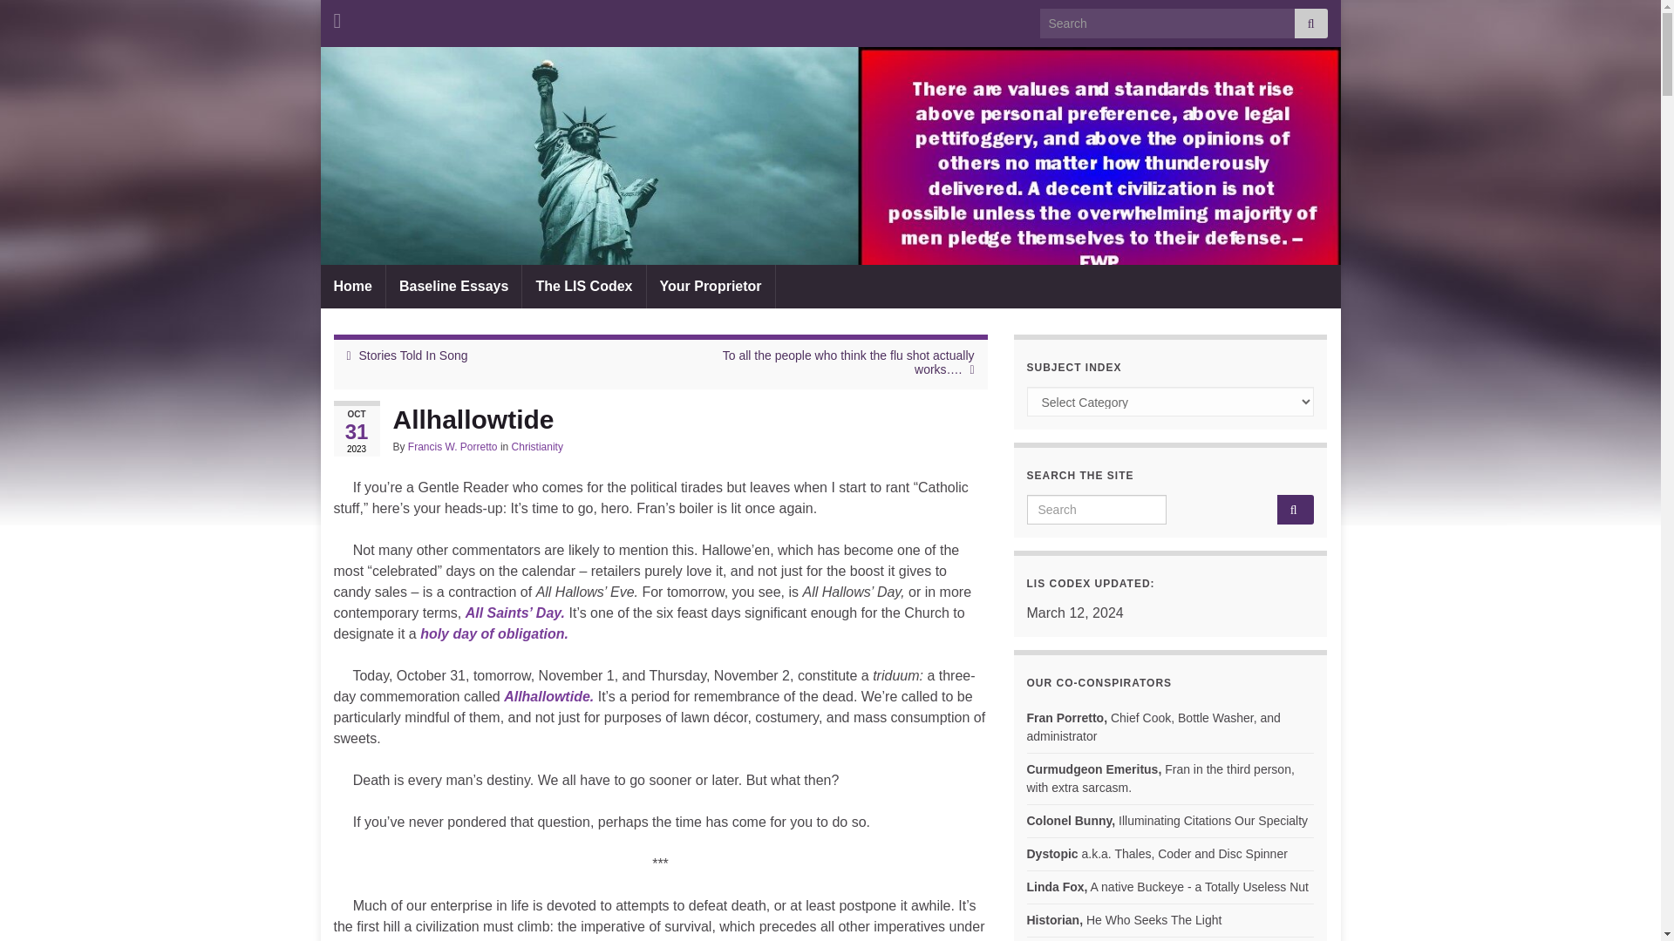 Image resolution: width=1674 pixels, height=941 pixels. Describe the element at coordinates (493, 633) in the screenshot. I see `holy day of obligation.` at that location.